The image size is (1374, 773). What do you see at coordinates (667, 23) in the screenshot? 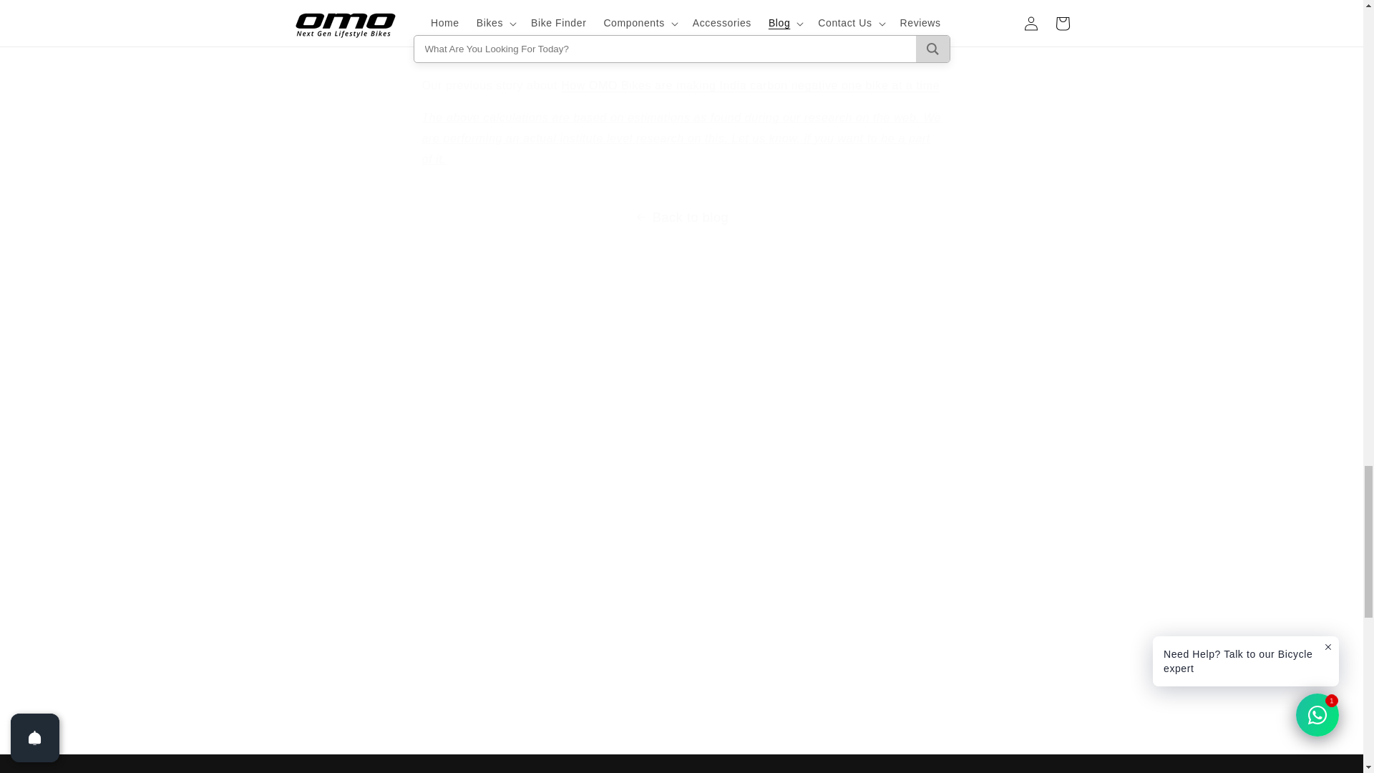
I see `Zero maintenance bicycle and electric cycle in India ` at bounding box center [667, 23].